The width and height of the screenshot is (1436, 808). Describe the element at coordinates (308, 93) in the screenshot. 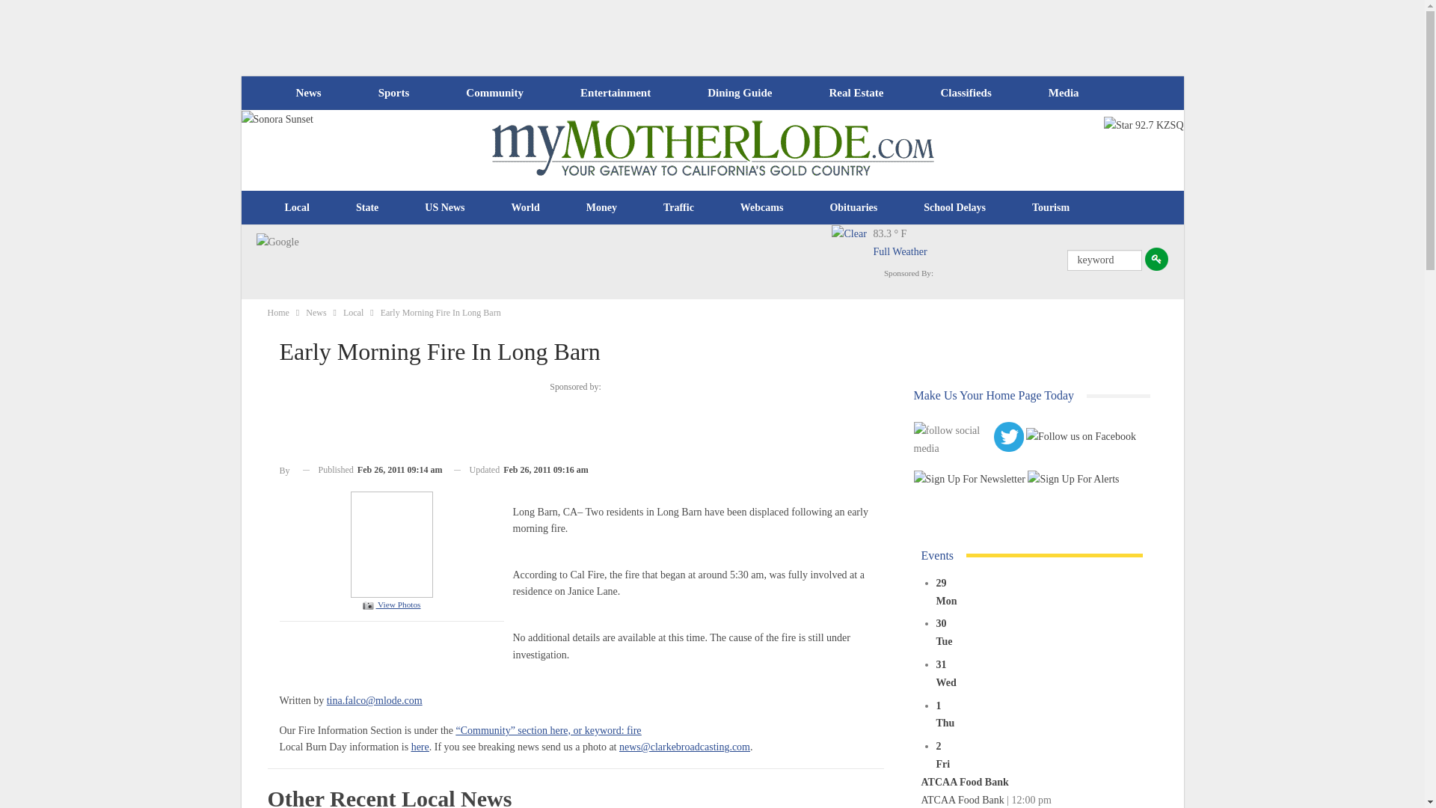

I see `News` at that location.